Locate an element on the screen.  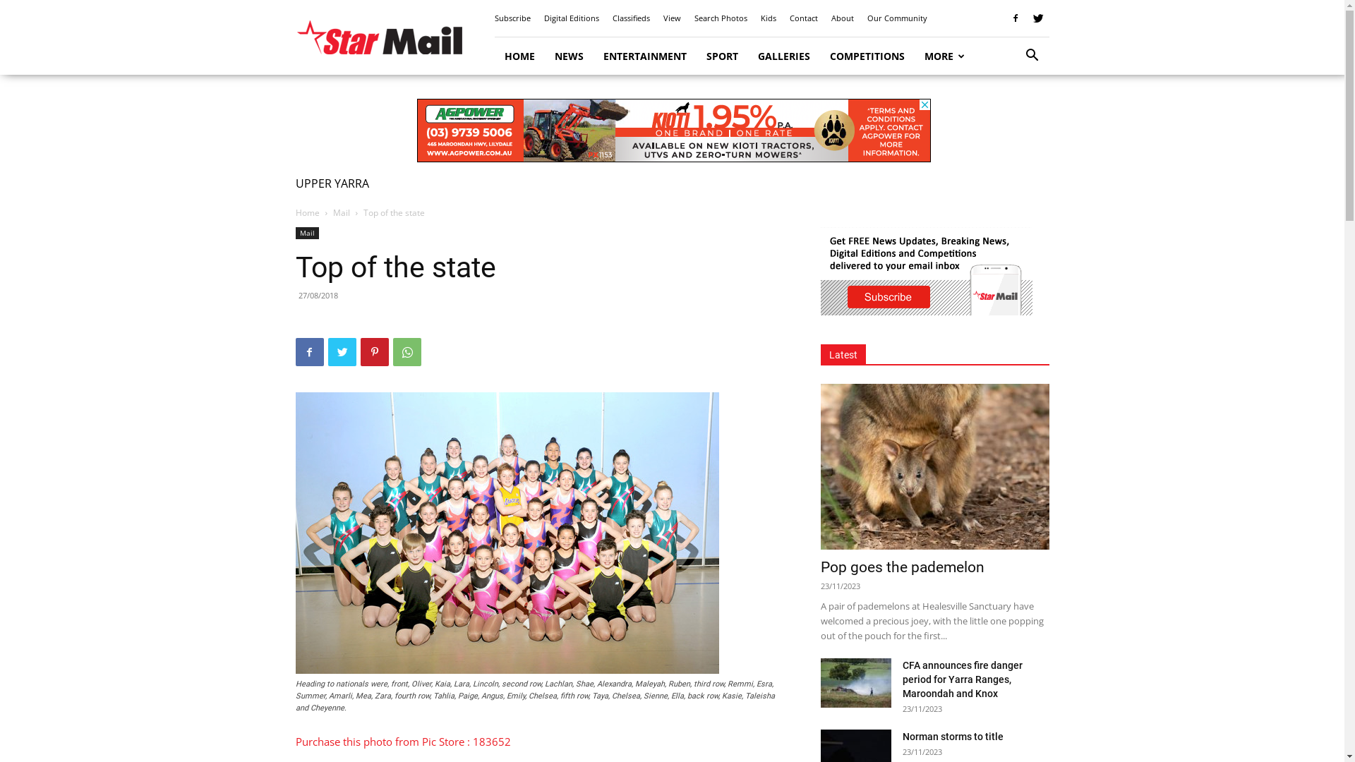
SPORT is located at coordinates (721, 56).